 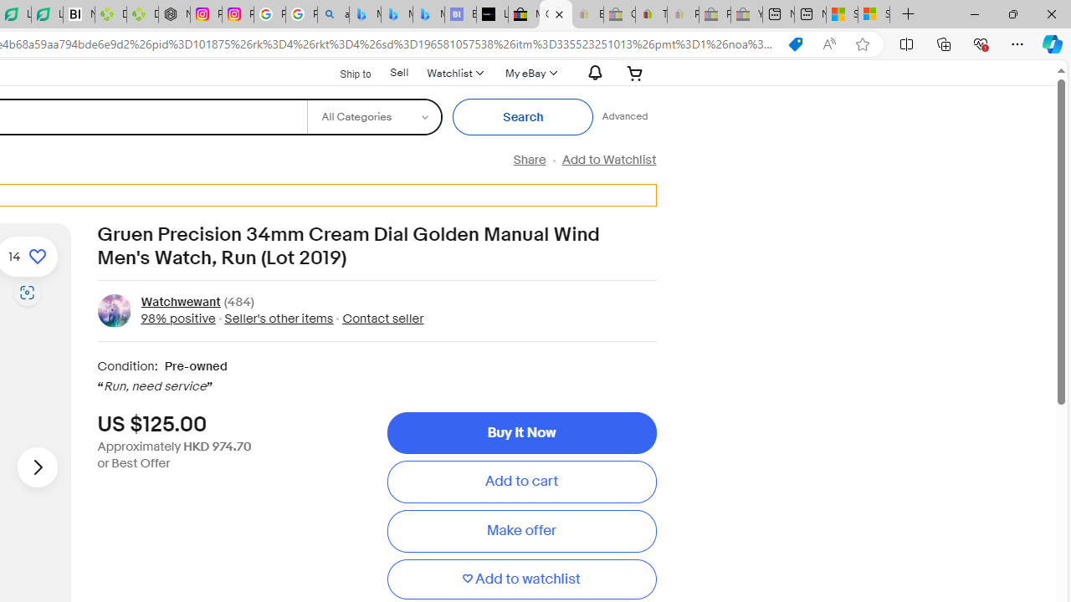 What do you see at coordinates (624, 117) in the screenshot?
I see `Advanced Search` at bounding box center [624, 117].